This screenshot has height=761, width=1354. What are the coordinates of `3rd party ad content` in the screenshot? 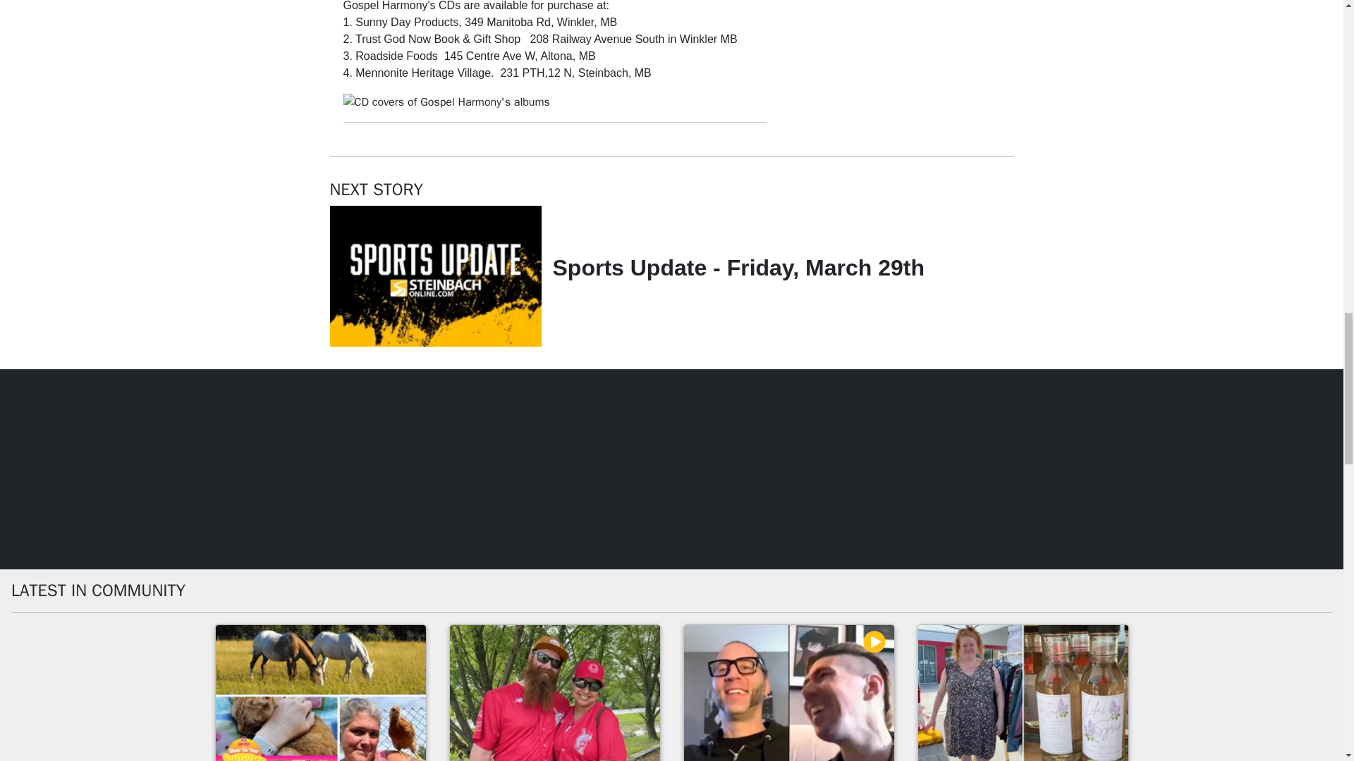 It's located at (894, 67).